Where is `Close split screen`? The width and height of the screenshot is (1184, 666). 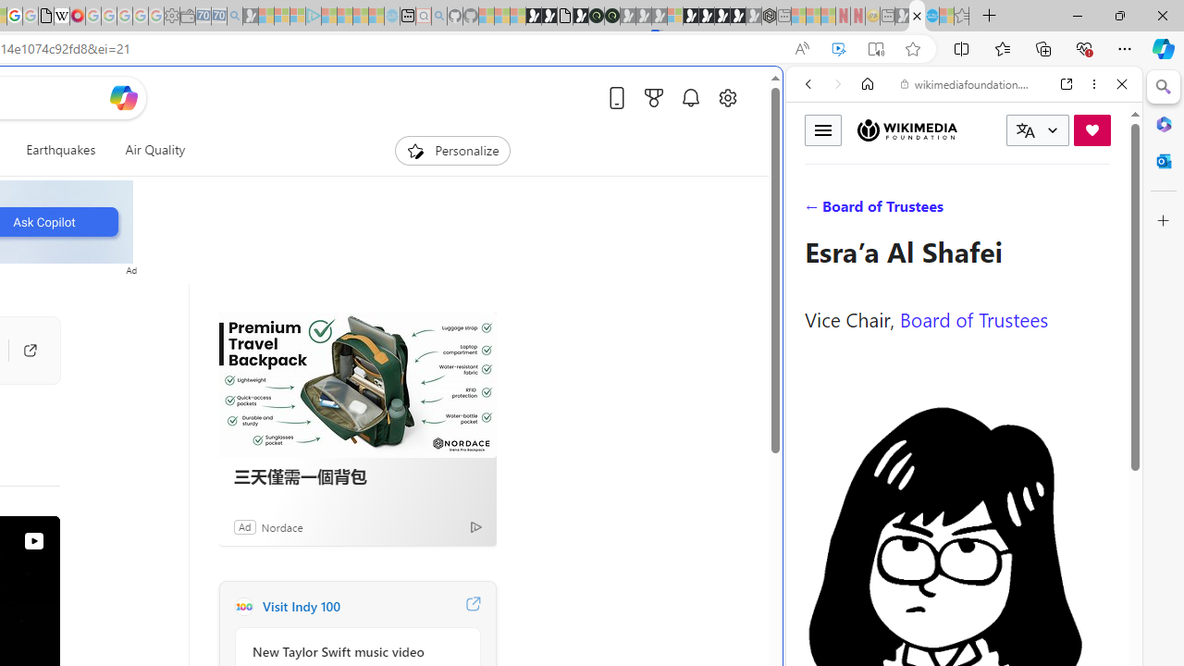 Close split screen is located at coordinates (781, 94).